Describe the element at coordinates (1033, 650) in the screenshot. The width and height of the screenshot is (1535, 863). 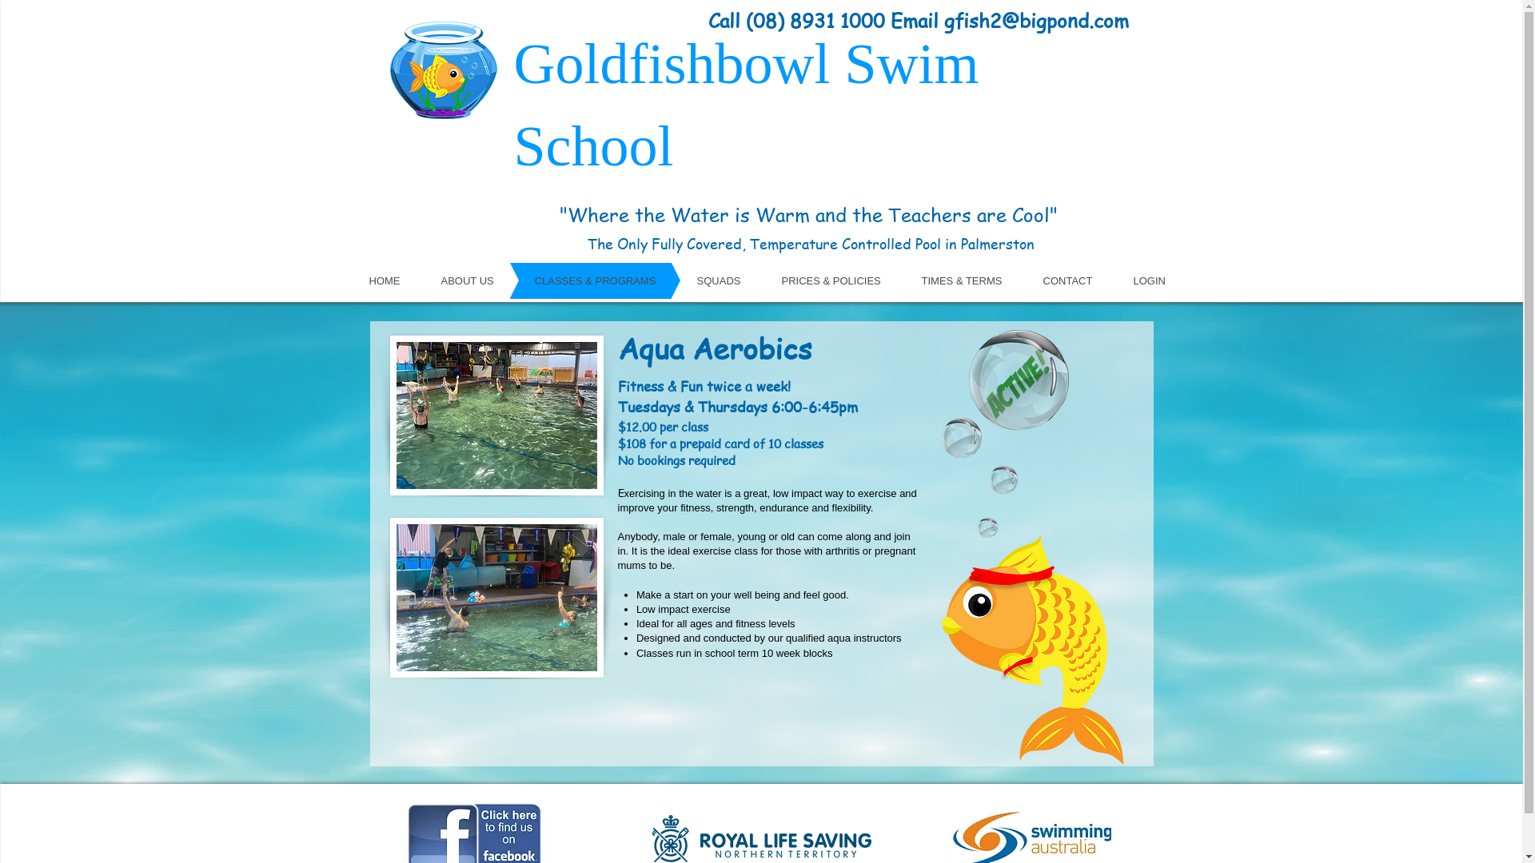
I see `areobics goldfish.png` at that location.